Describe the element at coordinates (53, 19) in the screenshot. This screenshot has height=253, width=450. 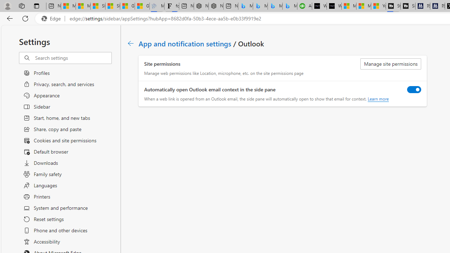
I see `Edge` at that location.